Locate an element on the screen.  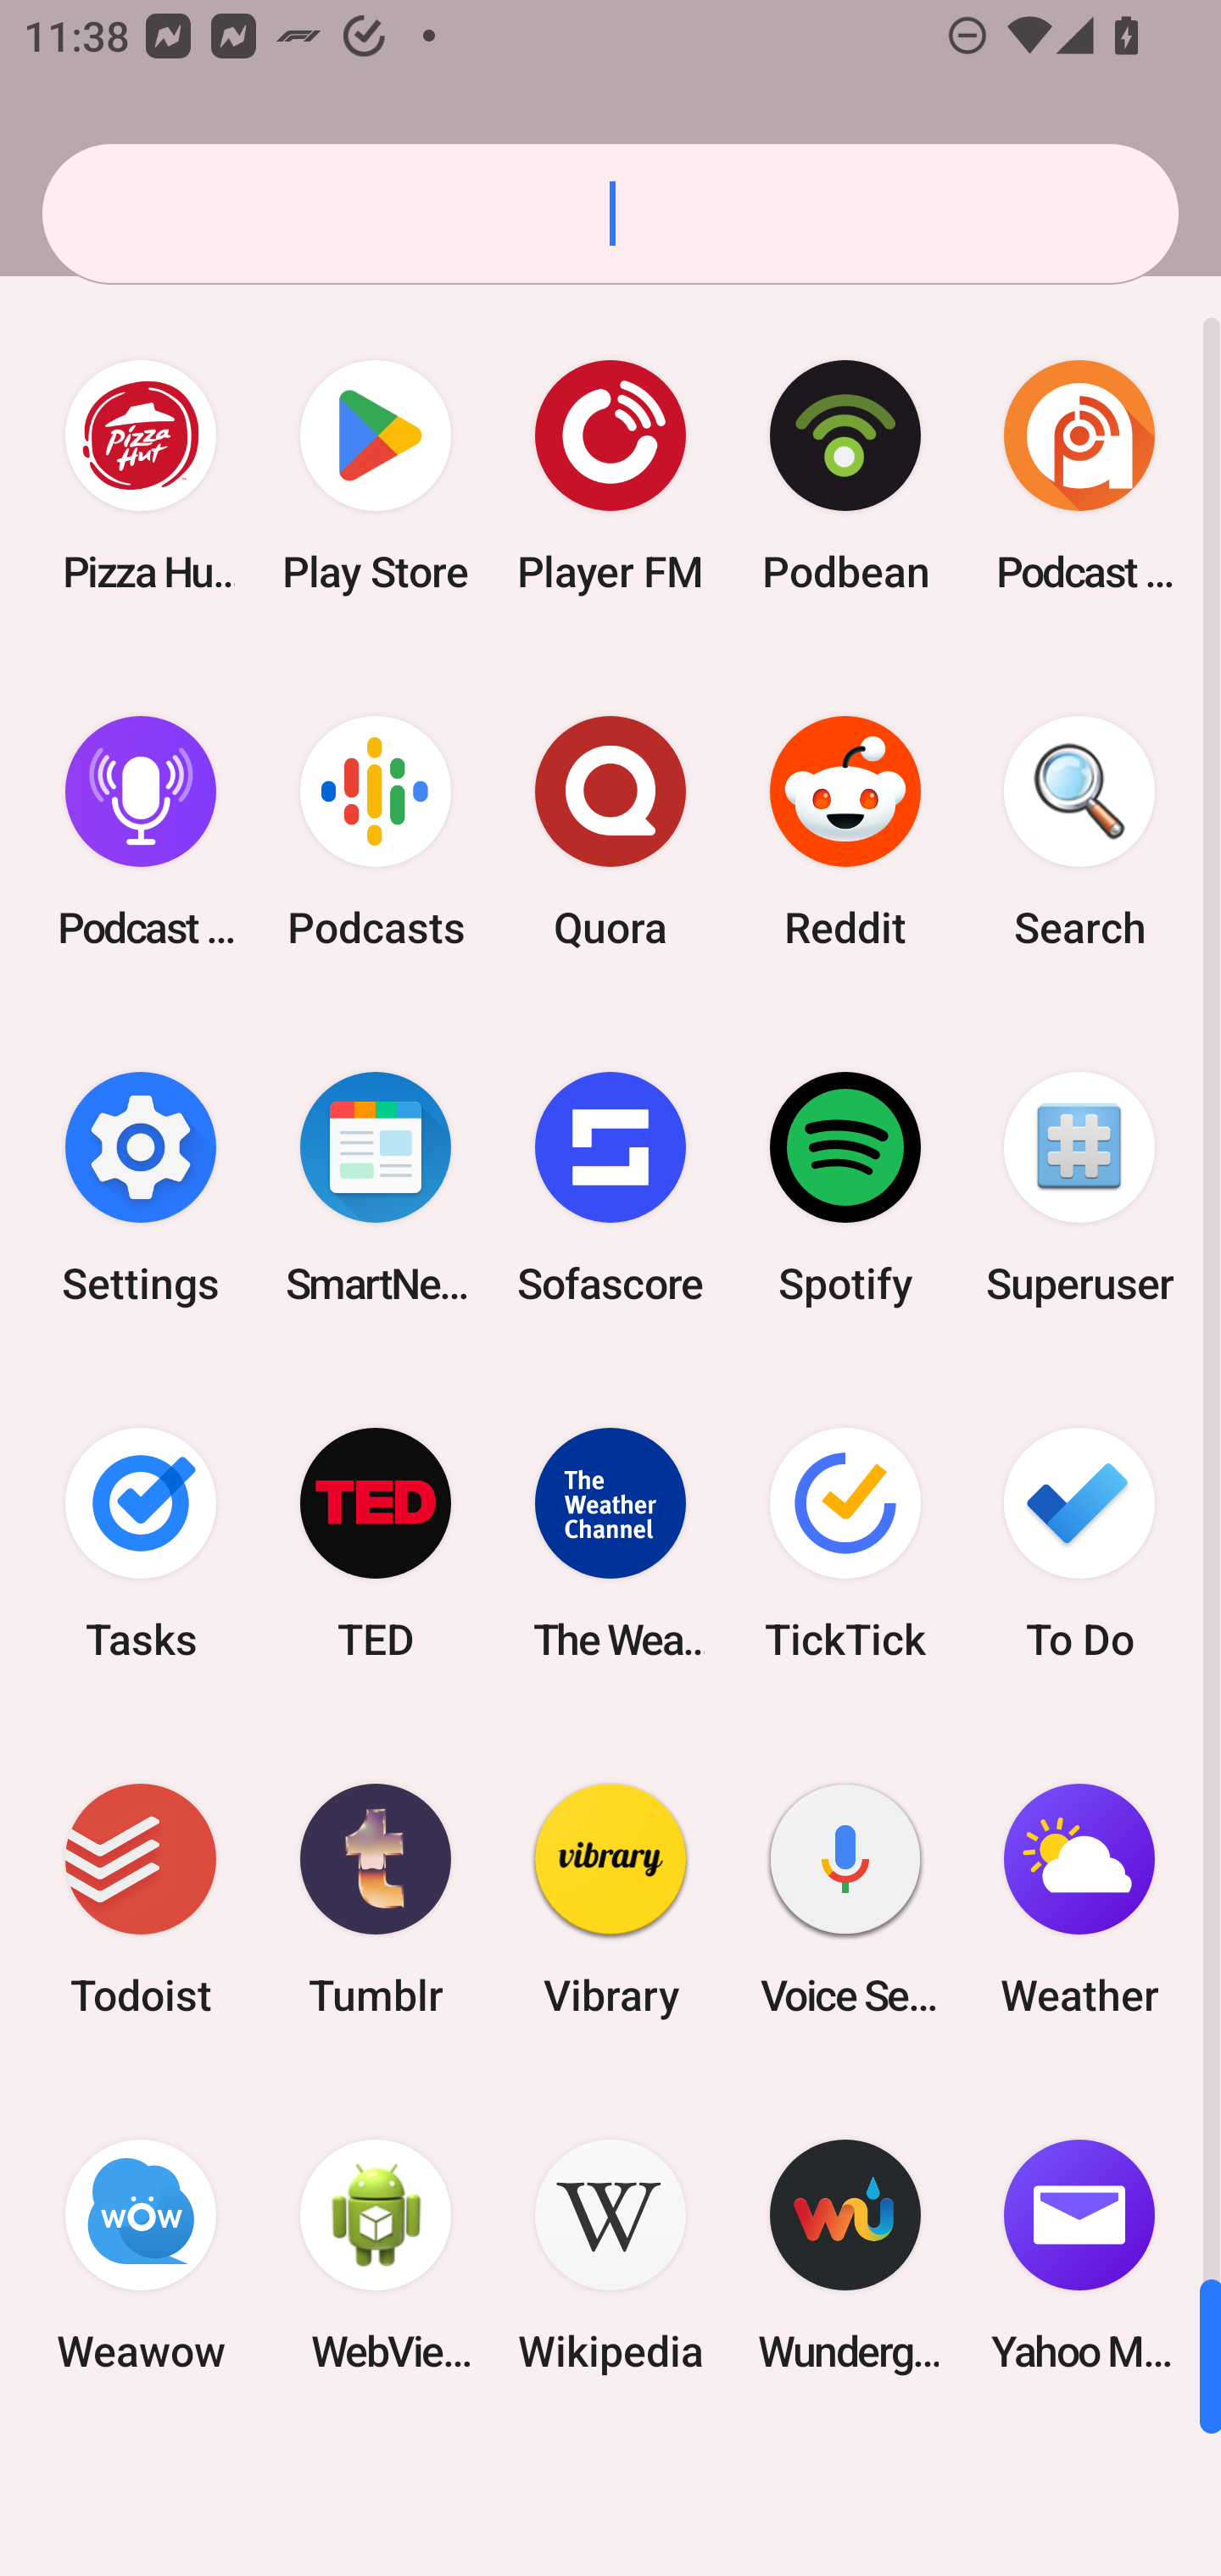
Tasks is located at coordinates (141, 1542).